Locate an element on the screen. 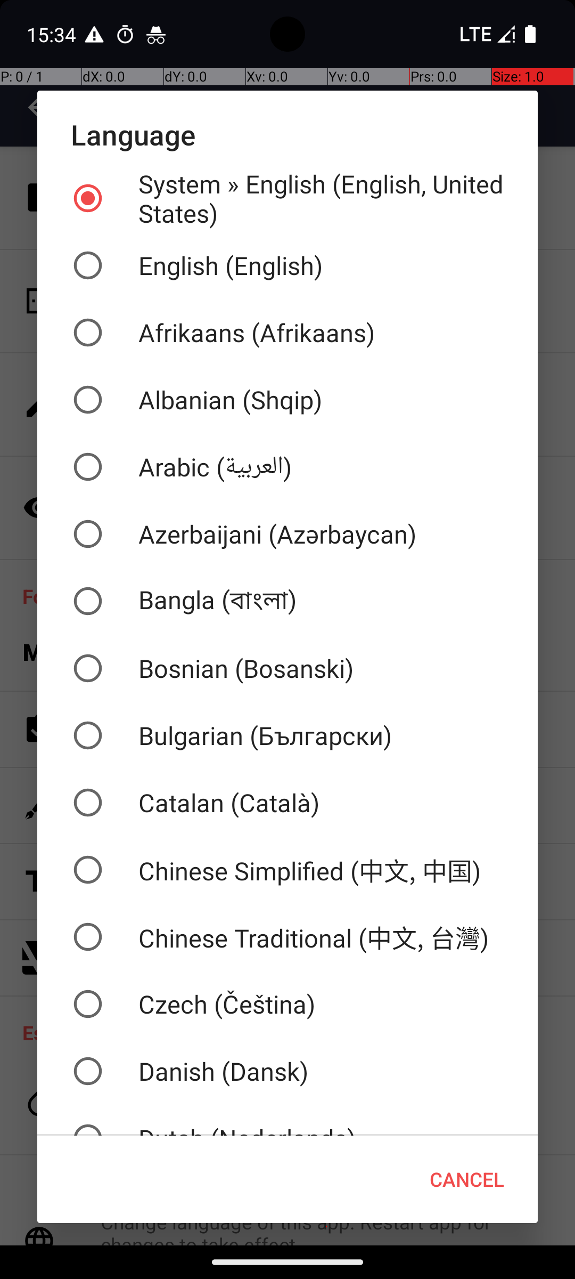 The height and width of the screenshot is (1279, 575). Bulgarian (Български) is located at coordinates (287, 735).